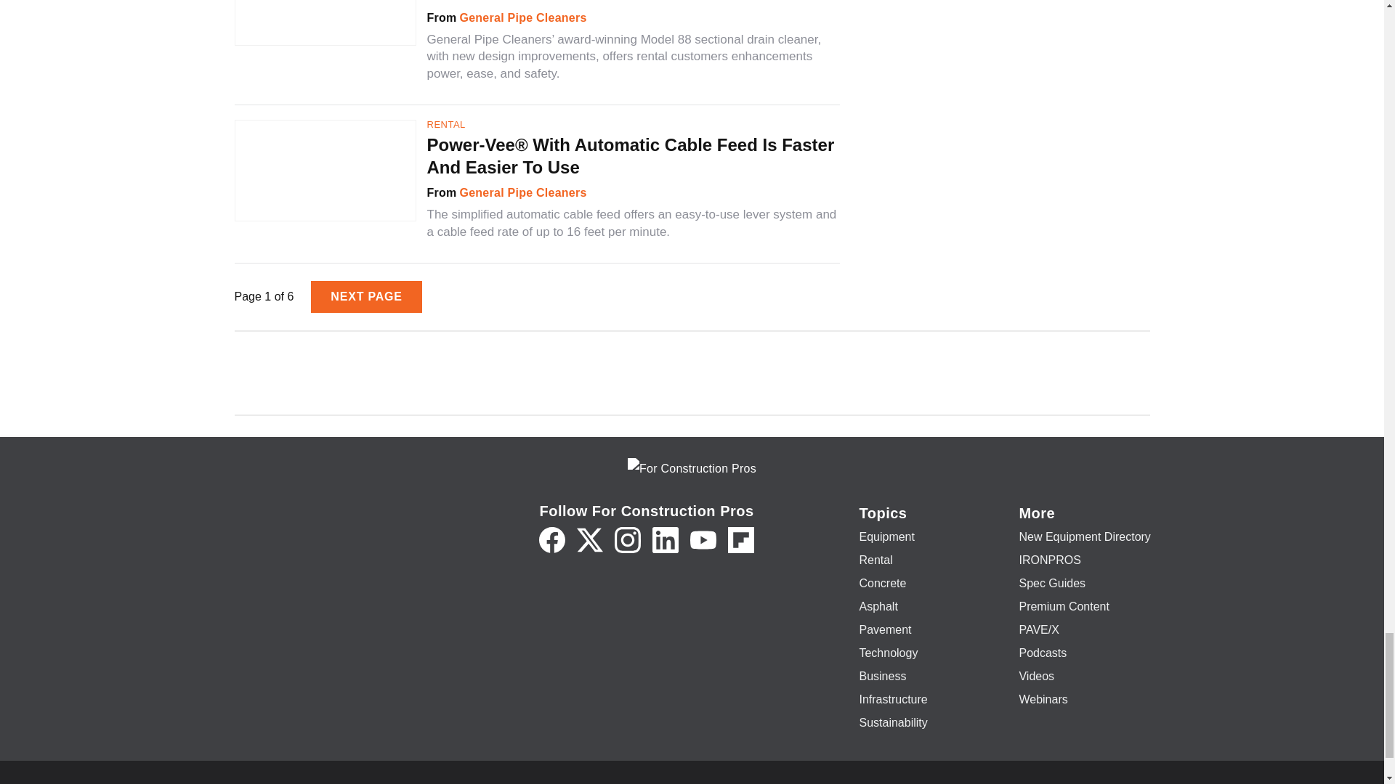 The image size is (1395, 784). What do you see at coordinates (703, 540) in the screenshot?
I see `YouTube icon` at bounding box center [703, 540].